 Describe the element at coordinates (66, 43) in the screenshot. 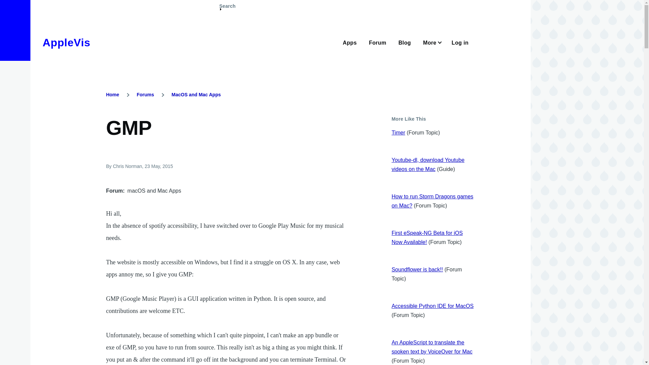

I see `Home` at that location.